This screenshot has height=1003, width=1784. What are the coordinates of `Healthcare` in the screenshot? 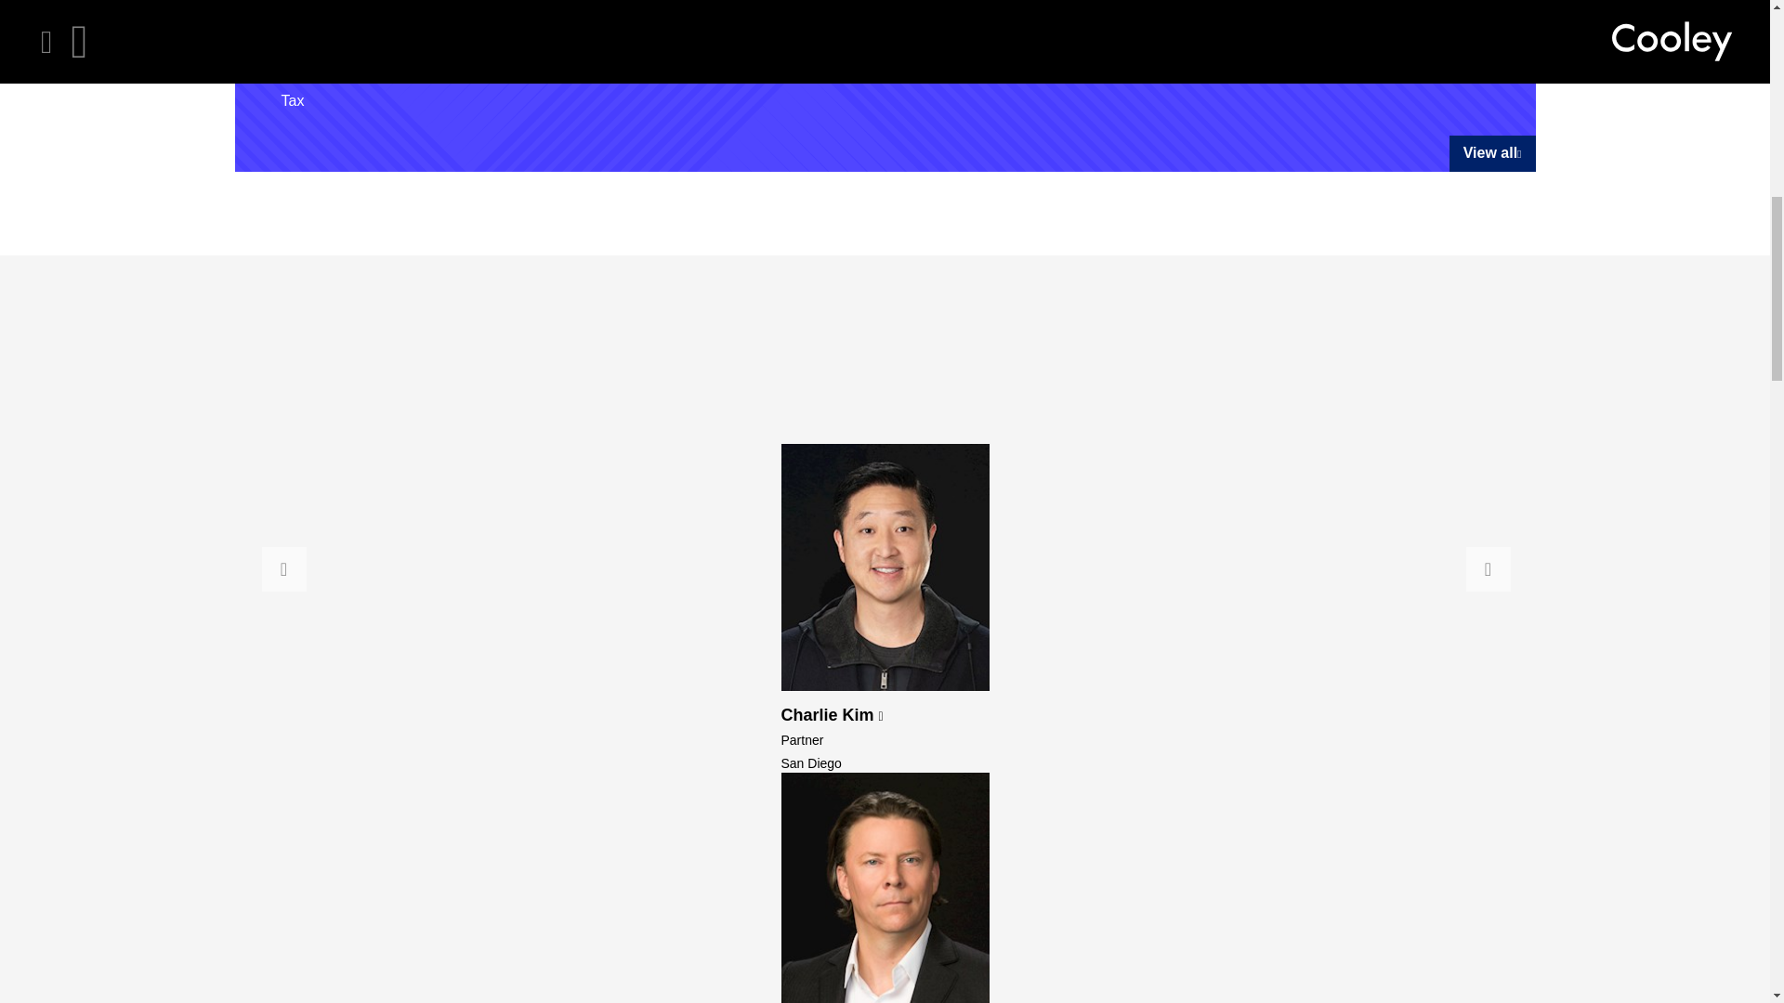 It's located at (316, 67).